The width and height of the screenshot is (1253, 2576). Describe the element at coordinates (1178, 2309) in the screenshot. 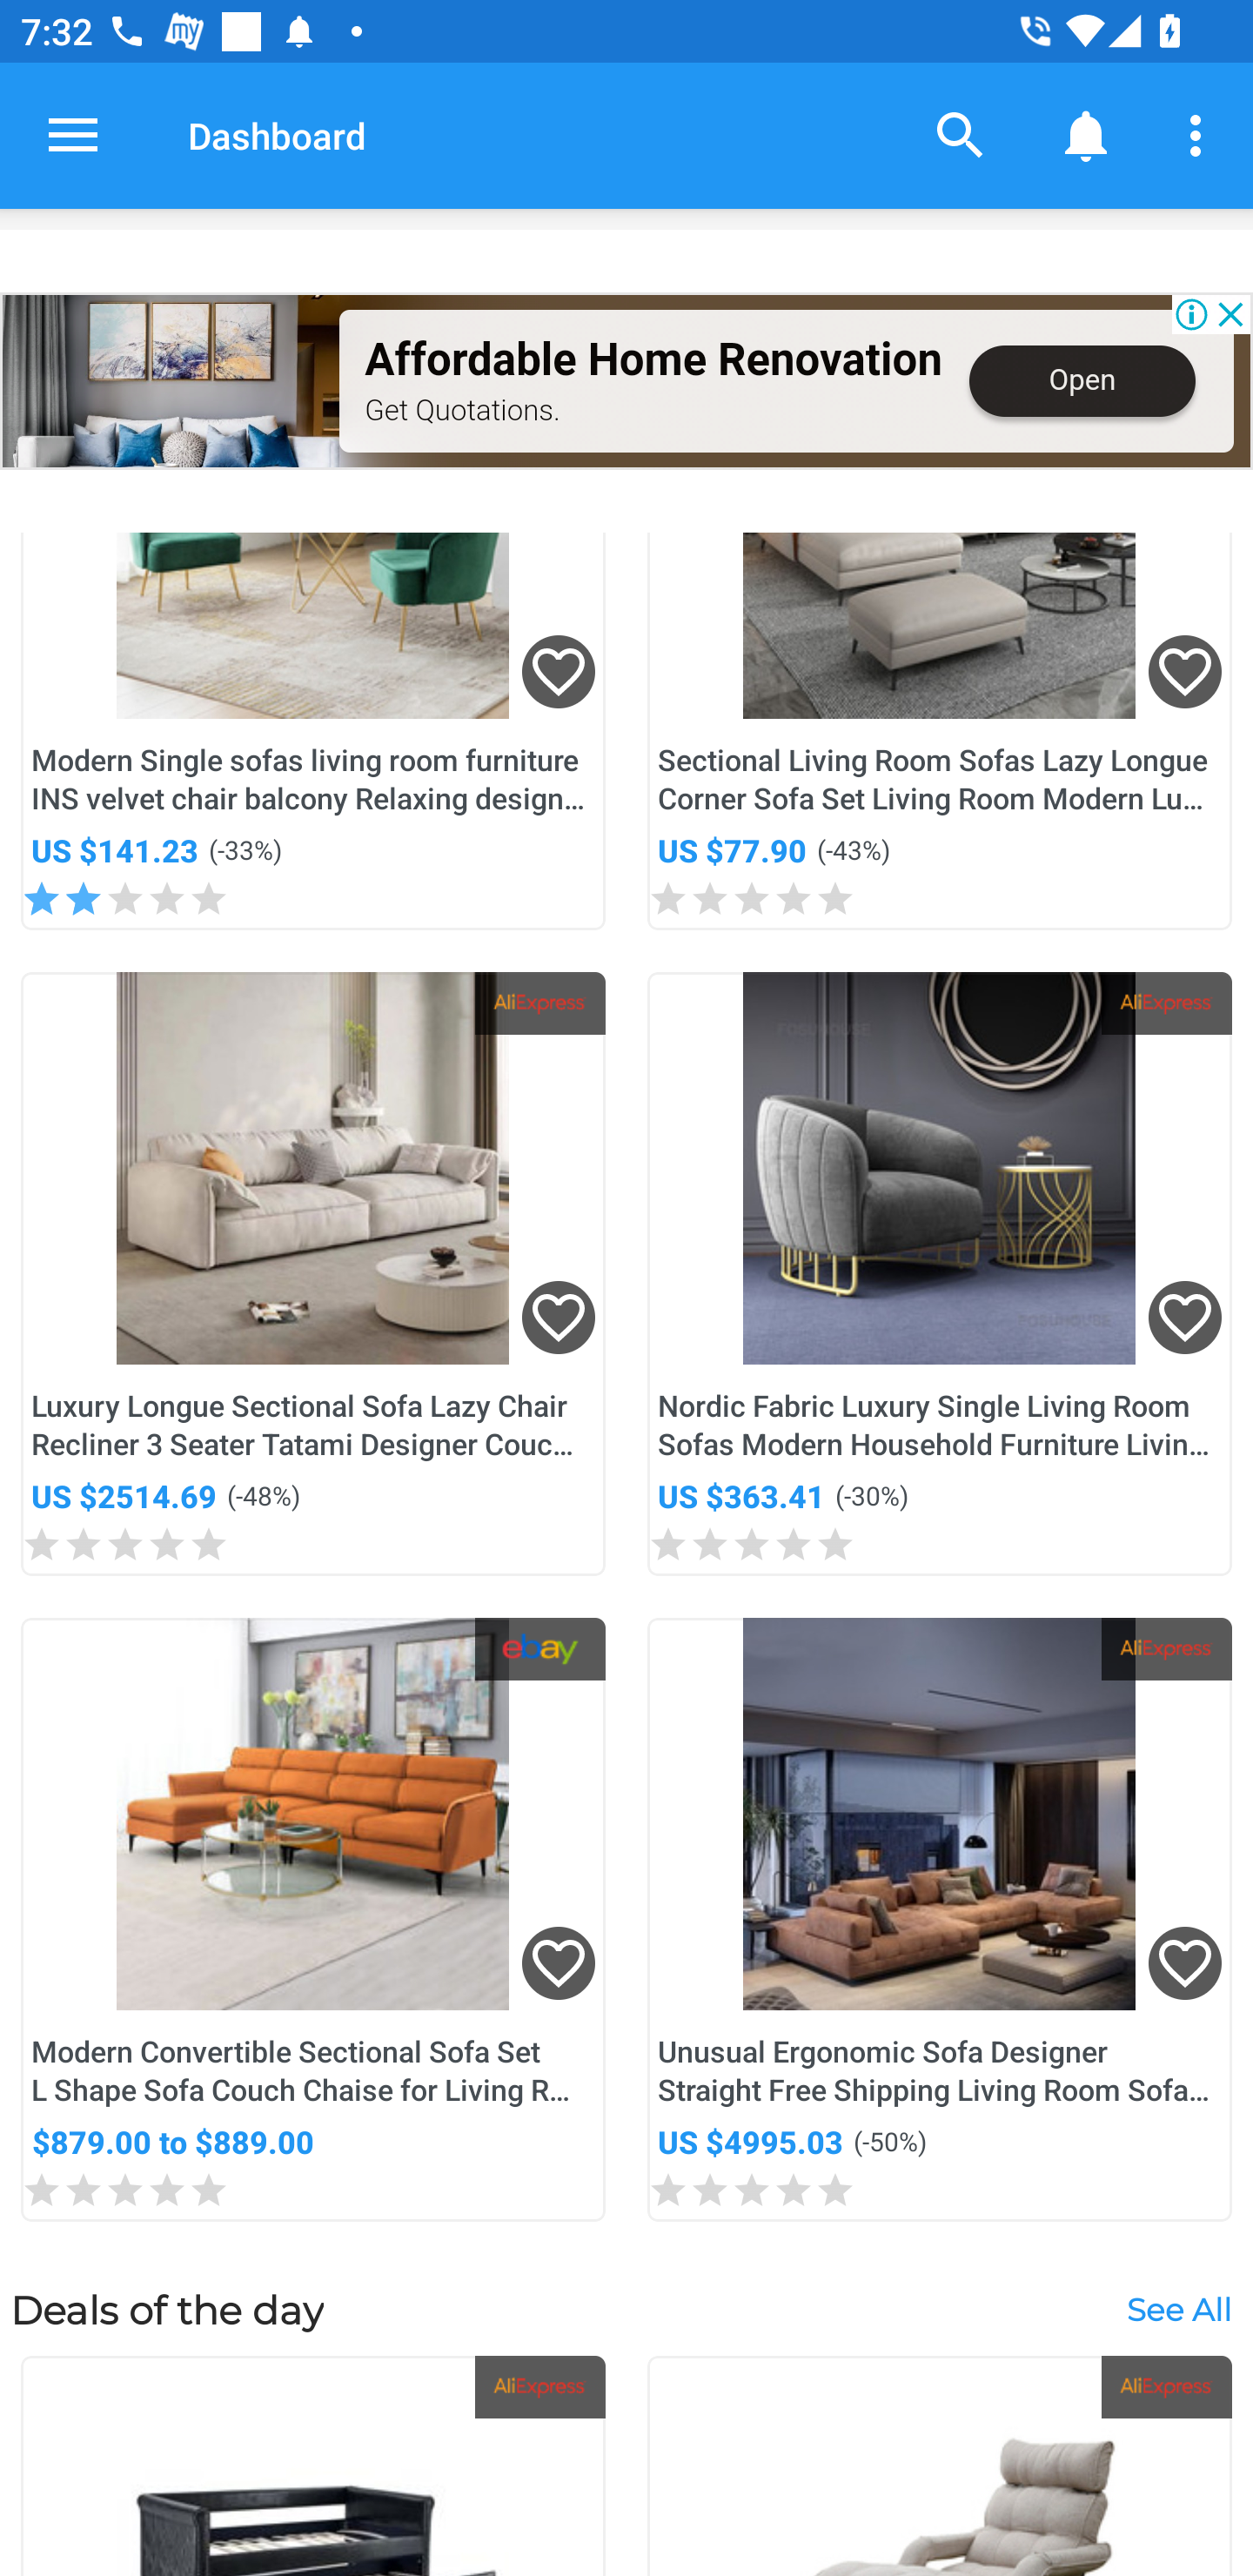

I see `See All` at that location.